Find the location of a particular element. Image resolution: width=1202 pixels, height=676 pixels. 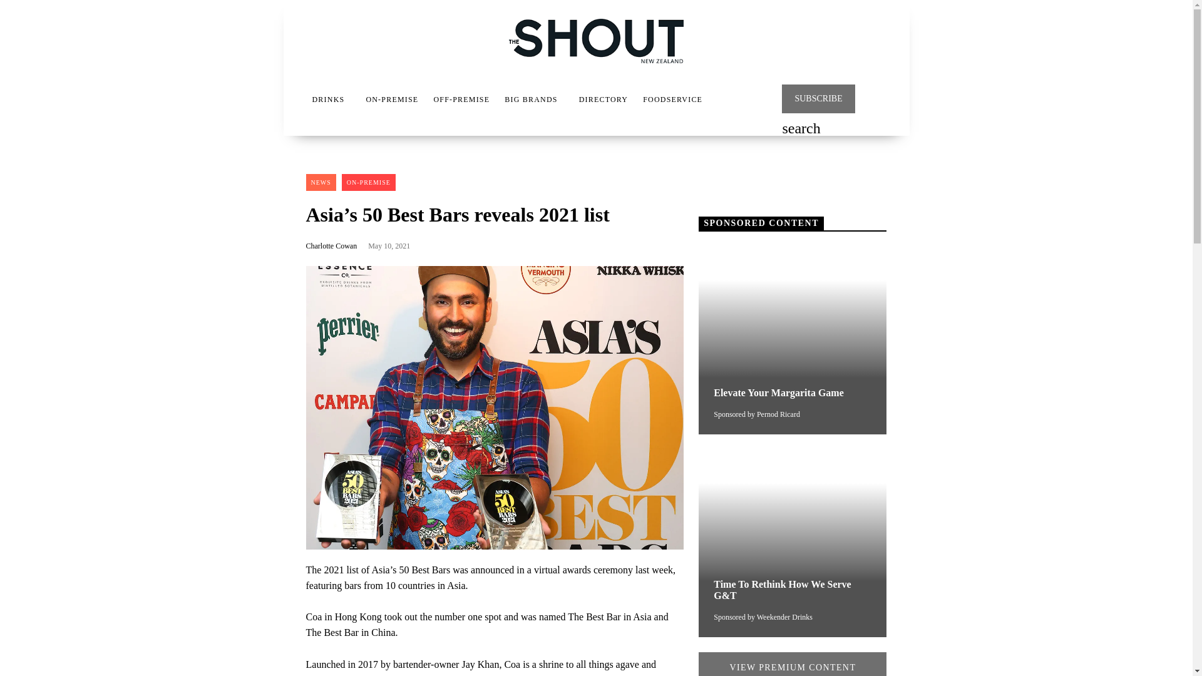

ON-PREMISE is located at coordinates (392, 100).